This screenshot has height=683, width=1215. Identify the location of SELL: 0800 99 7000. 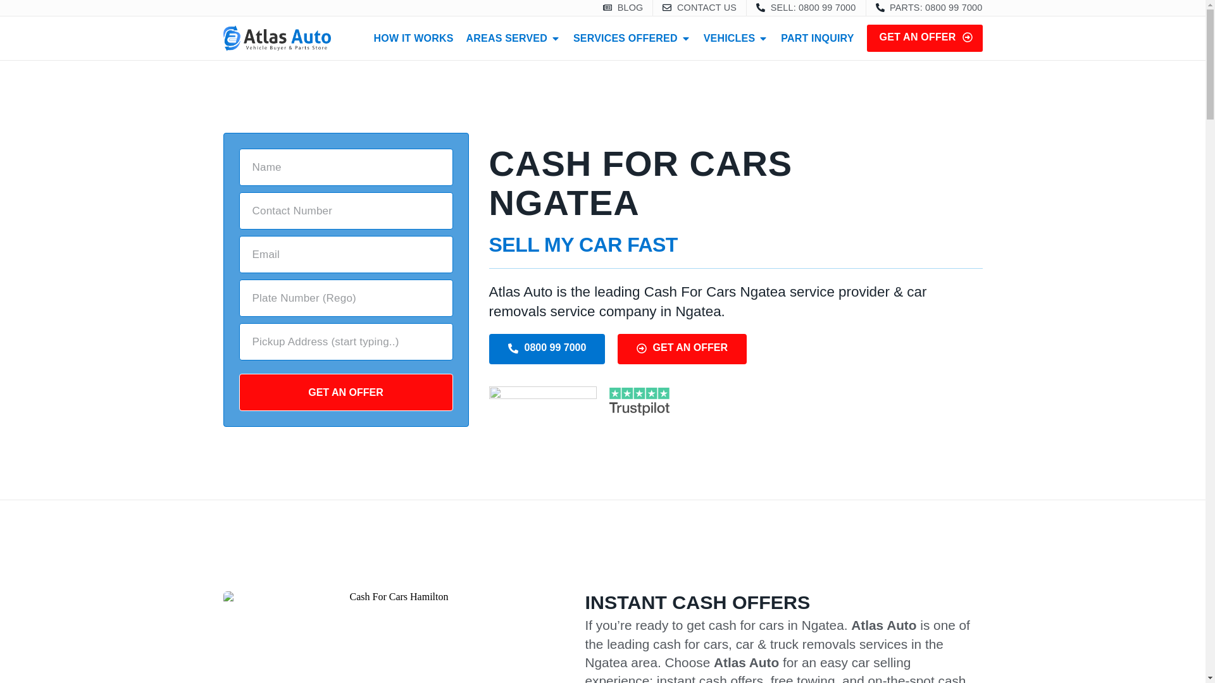
(805, 8).